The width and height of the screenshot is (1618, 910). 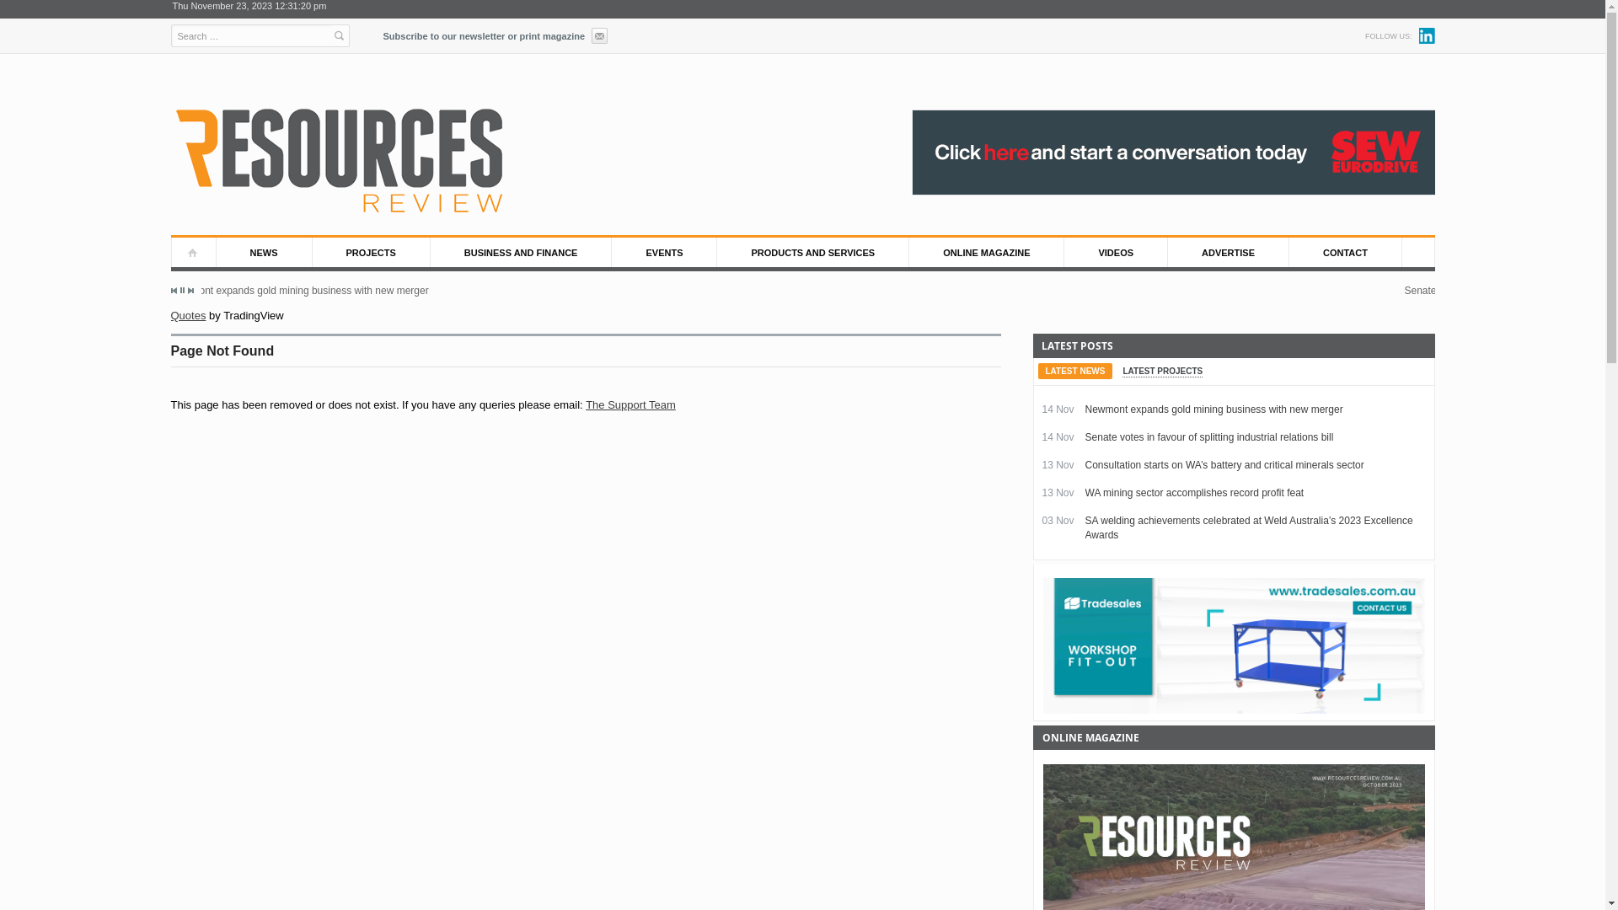 What do you see at coordinates (1214, 409) in the screenshot?
I see `Newmont expands gold mining business with new merger` at bounding box center [1214, 409].